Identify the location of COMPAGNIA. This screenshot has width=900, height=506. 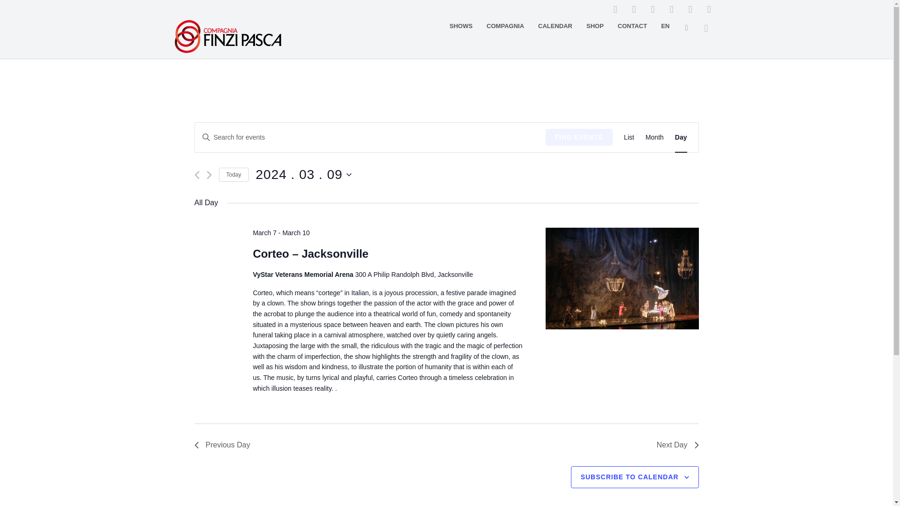
(505, 26).